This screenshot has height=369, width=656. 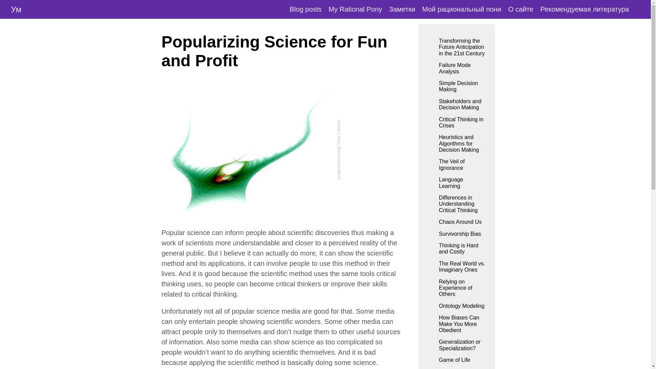 I want to click on Transforming the Future Anticipation in the 21st Century, so click(x=462, y=47).